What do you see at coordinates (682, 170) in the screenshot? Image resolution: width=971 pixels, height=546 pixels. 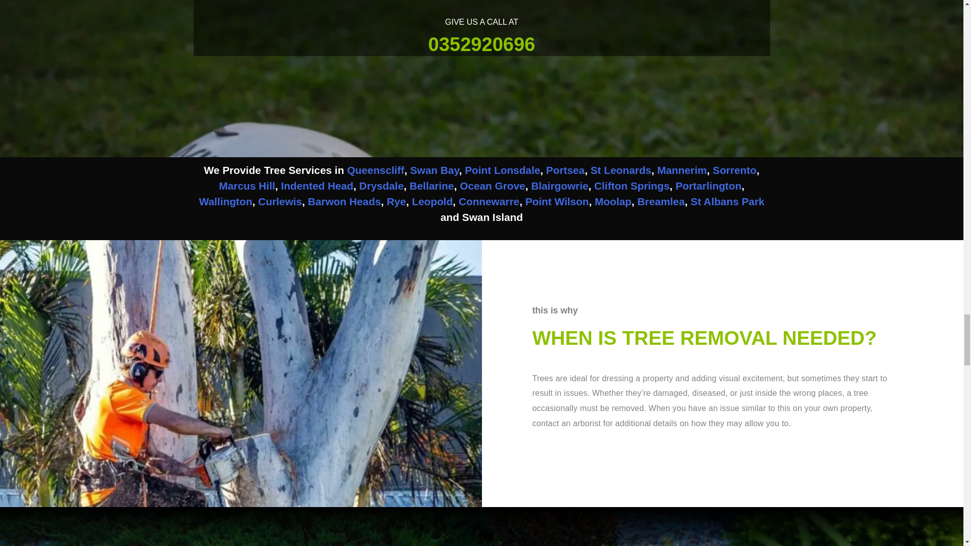 I see `Mannerim` at bounding box center [682, 170].